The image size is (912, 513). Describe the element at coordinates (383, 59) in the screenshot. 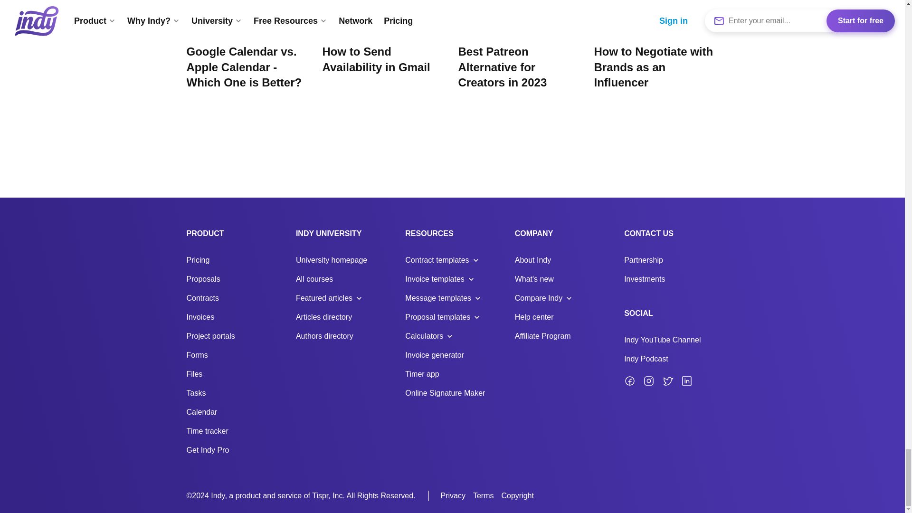

I see `How to Send Availability in Gmail` at that location.